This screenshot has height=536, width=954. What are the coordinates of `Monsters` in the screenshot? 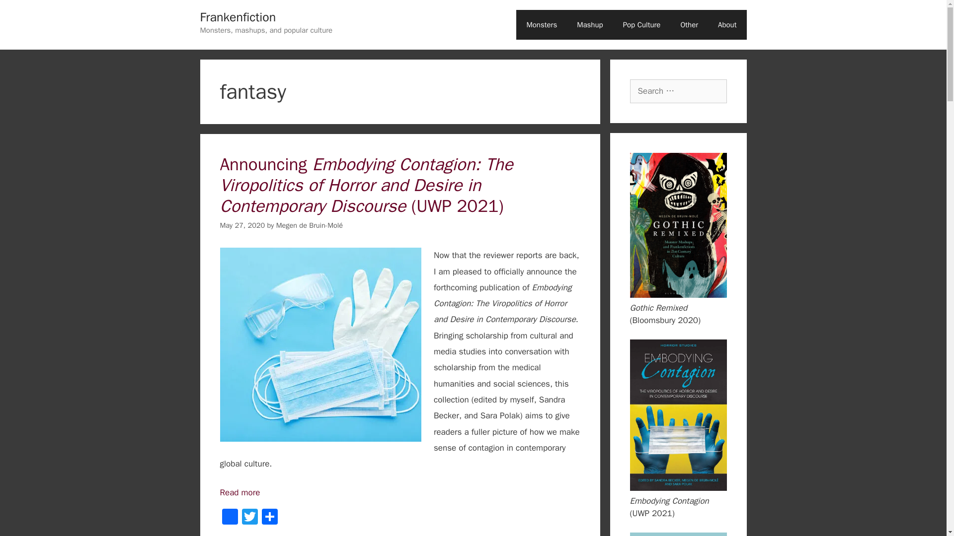 It's located at (541, 25).